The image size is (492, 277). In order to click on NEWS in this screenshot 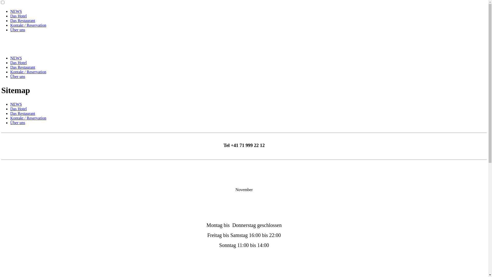, I will do `click(16, 58)`.